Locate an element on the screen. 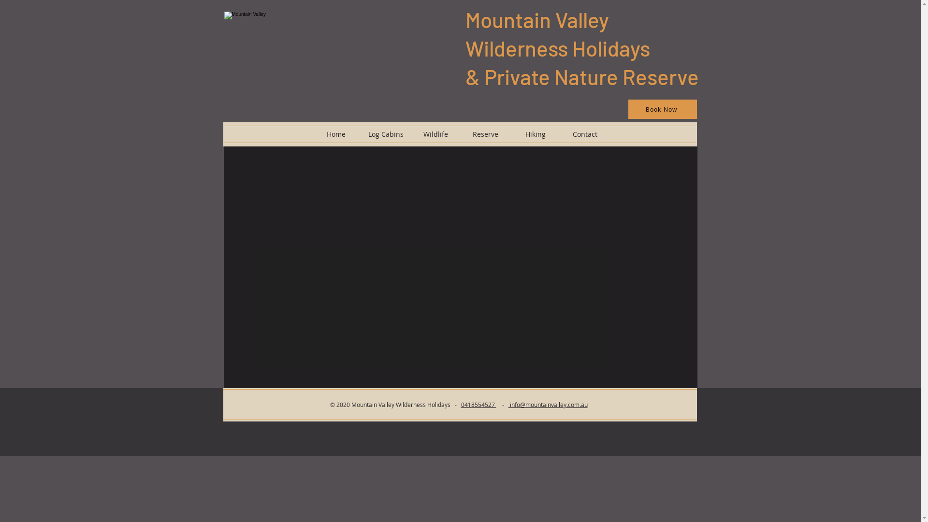 The height and width of the screenshot is (522, 928). Log Cabins is located at coordinates (386, 134).